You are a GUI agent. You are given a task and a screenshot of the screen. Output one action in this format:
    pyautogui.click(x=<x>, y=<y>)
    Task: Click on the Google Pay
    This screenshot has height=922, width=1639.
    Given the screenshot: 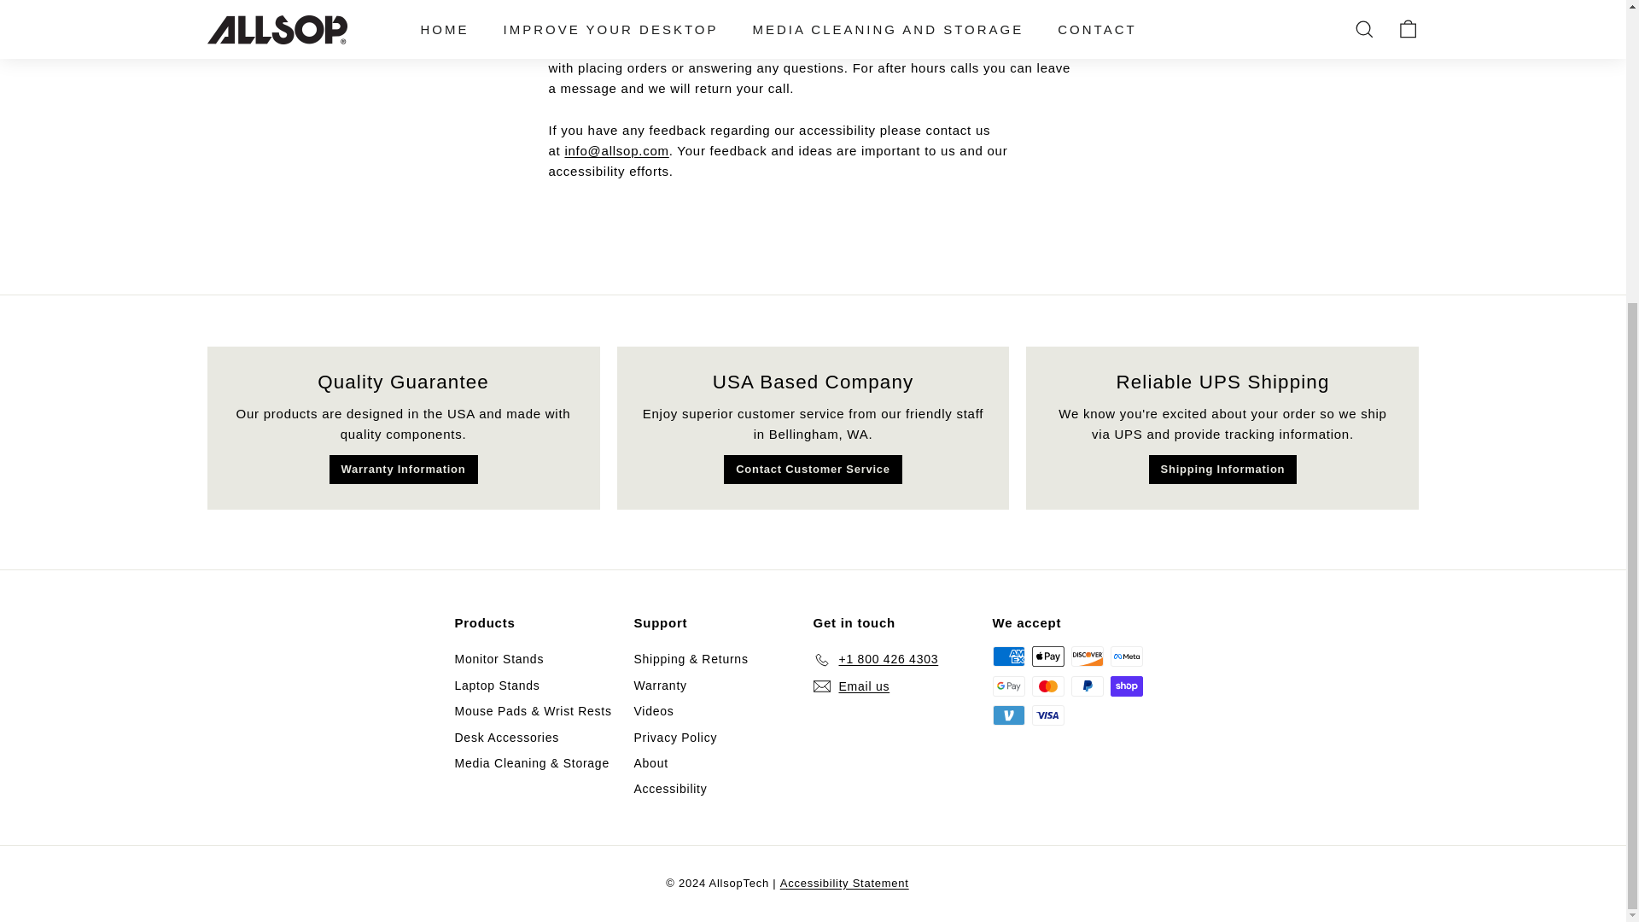 What is the action you would take?
    pyautogui.click(x=1007, y=686)
    